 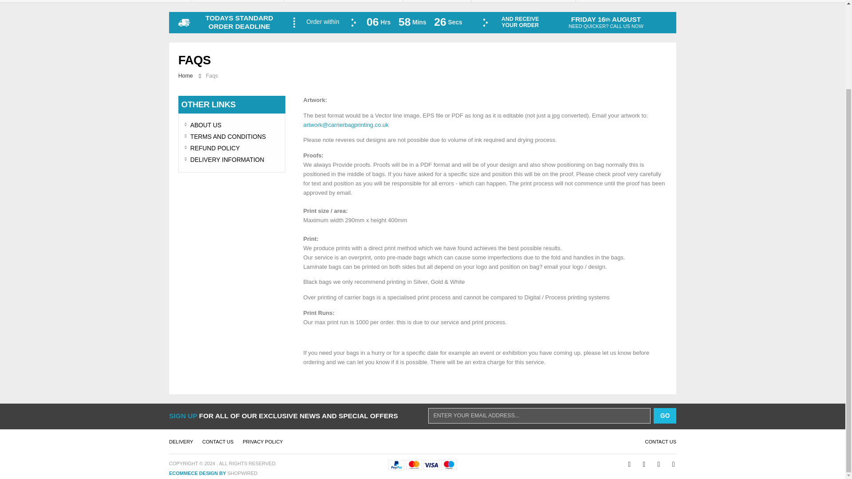 What do you see at coordinates (263, 442) in the screenshot?
I see `PRIVACY POLICY` at bounding box center [263, 442].